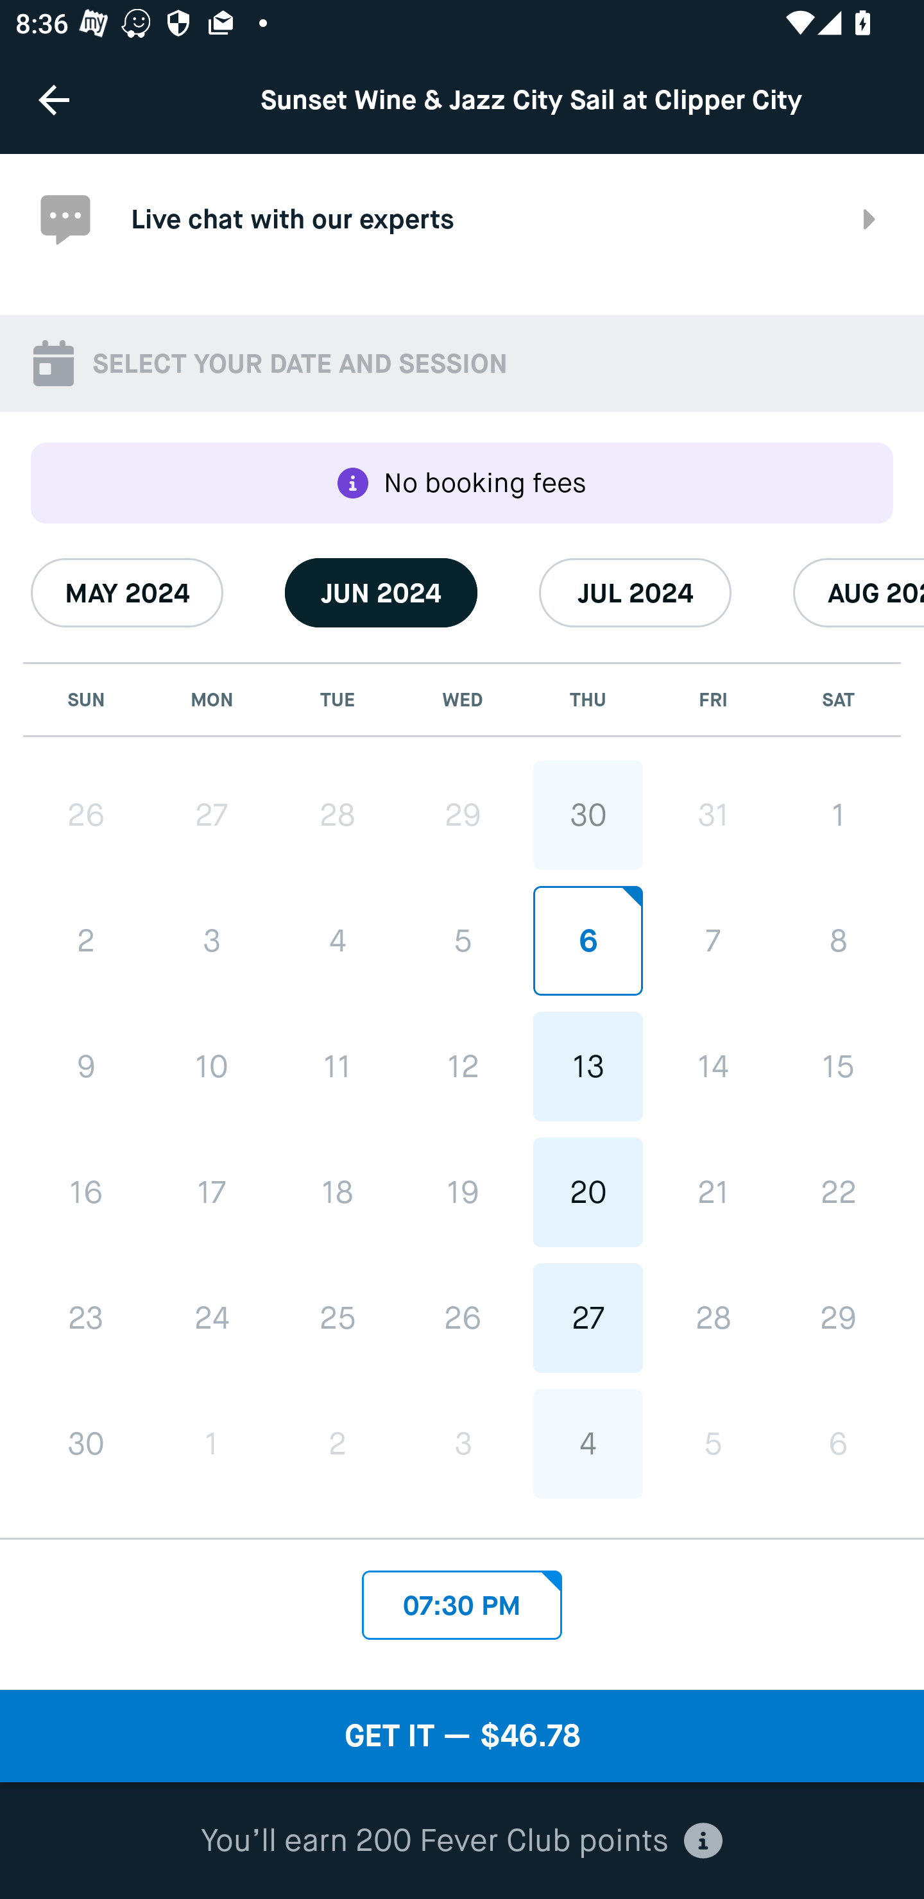 This screenshot has width=924, height=1899. I want to click on 1, so click(838, 815).